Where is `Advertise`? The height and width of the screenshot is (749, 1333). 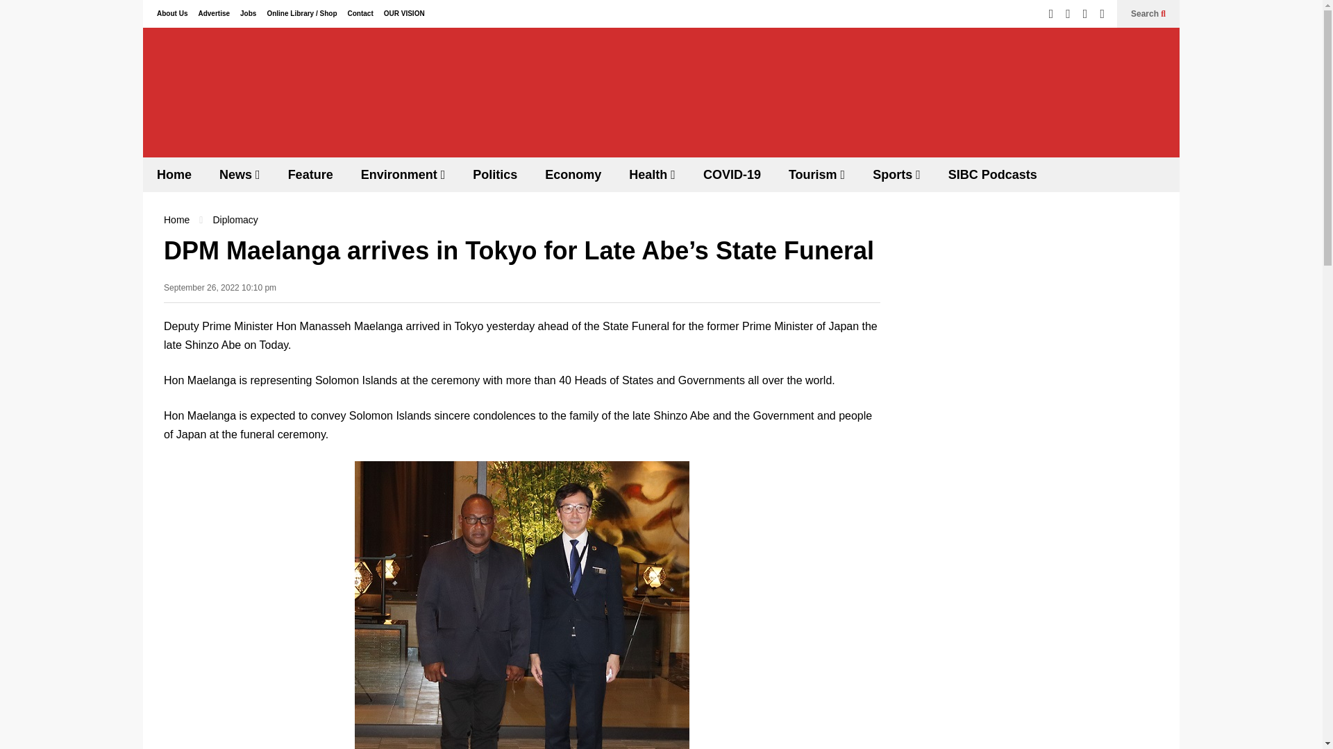 Advertise is located at coordinates (213, 13).